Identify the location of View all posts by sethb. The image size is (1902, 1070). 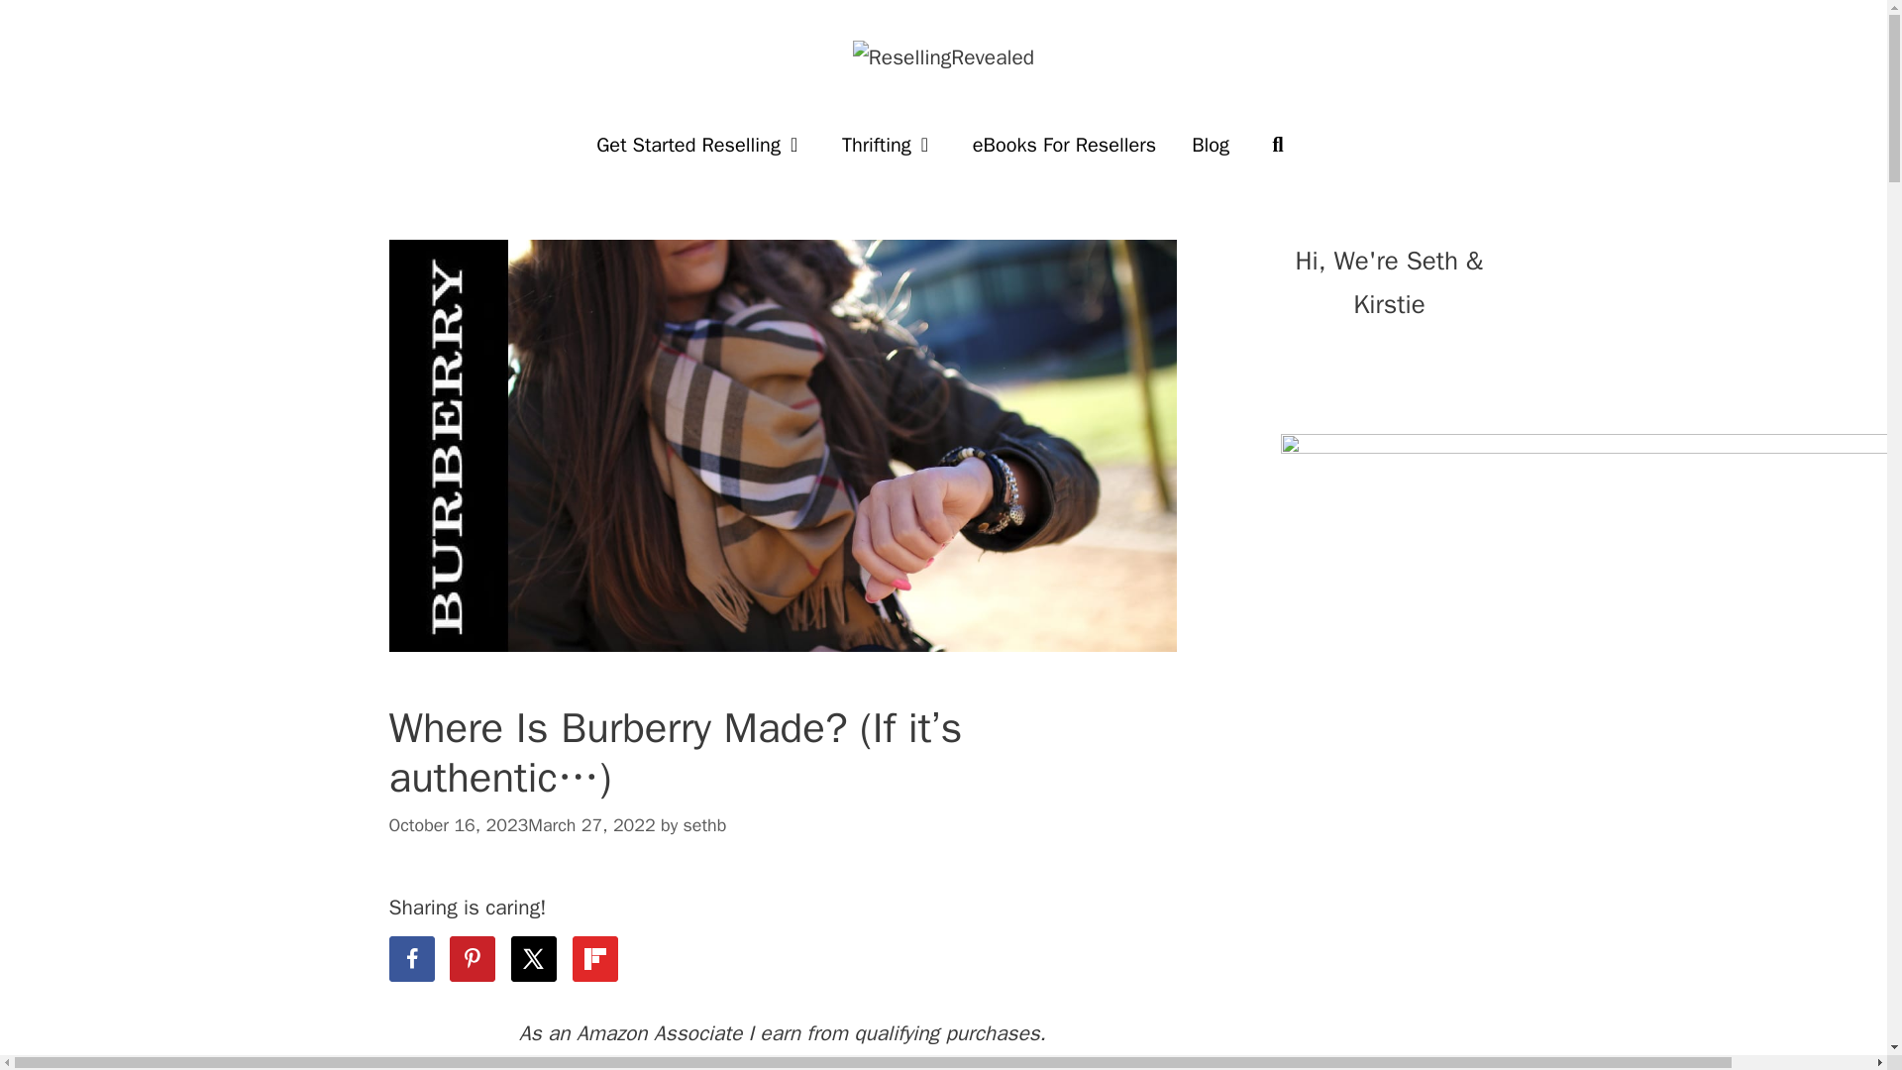
(704, 824).